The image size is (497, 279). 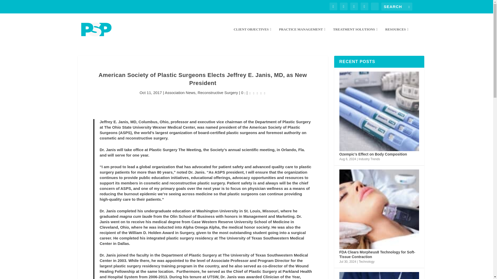 What do you see at coordinates (355, 36) in the screenshot?
I see `TREATMENT SOLUTIONS` at bounding box center [355, 36].